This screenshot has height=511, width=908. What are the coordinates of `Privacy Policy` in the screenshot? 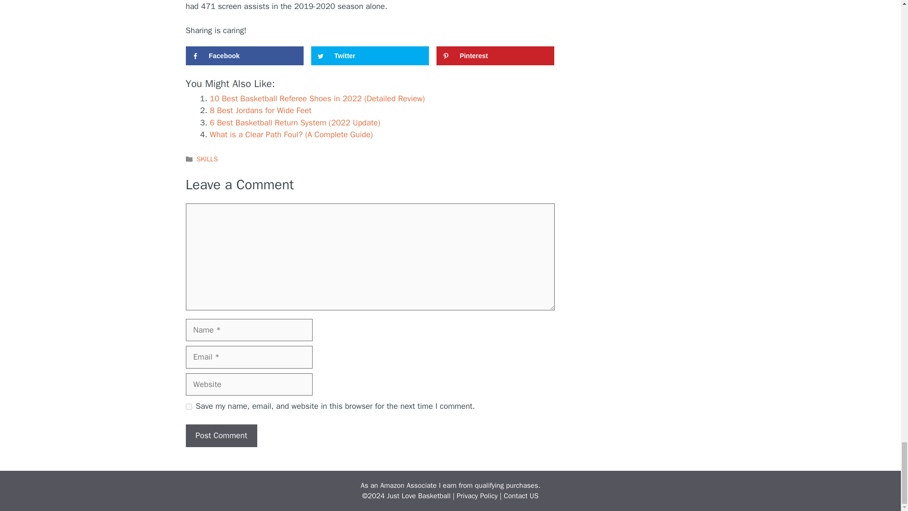 It's located at (477, 496).